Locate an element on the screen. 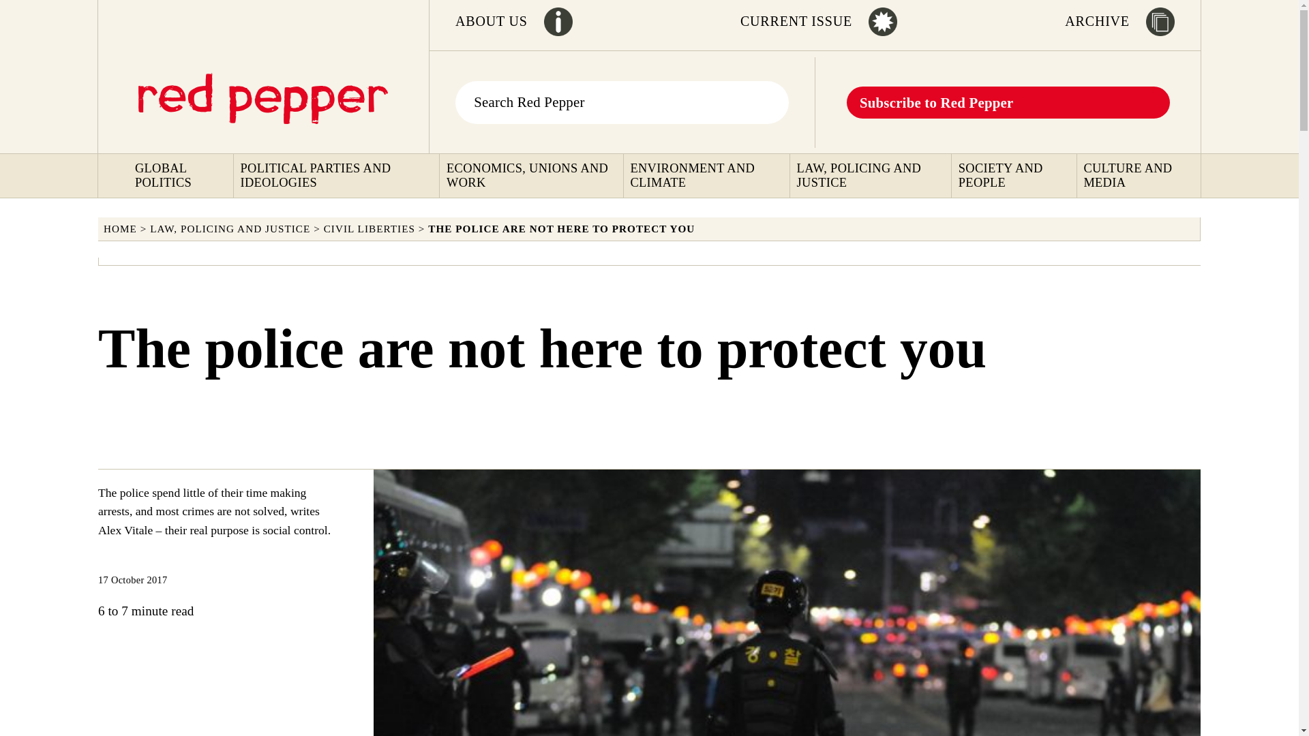 This screenshot has width=1309, height=736. LAW, POLICING AND JUSTICE is located at coordinates (230, 229).